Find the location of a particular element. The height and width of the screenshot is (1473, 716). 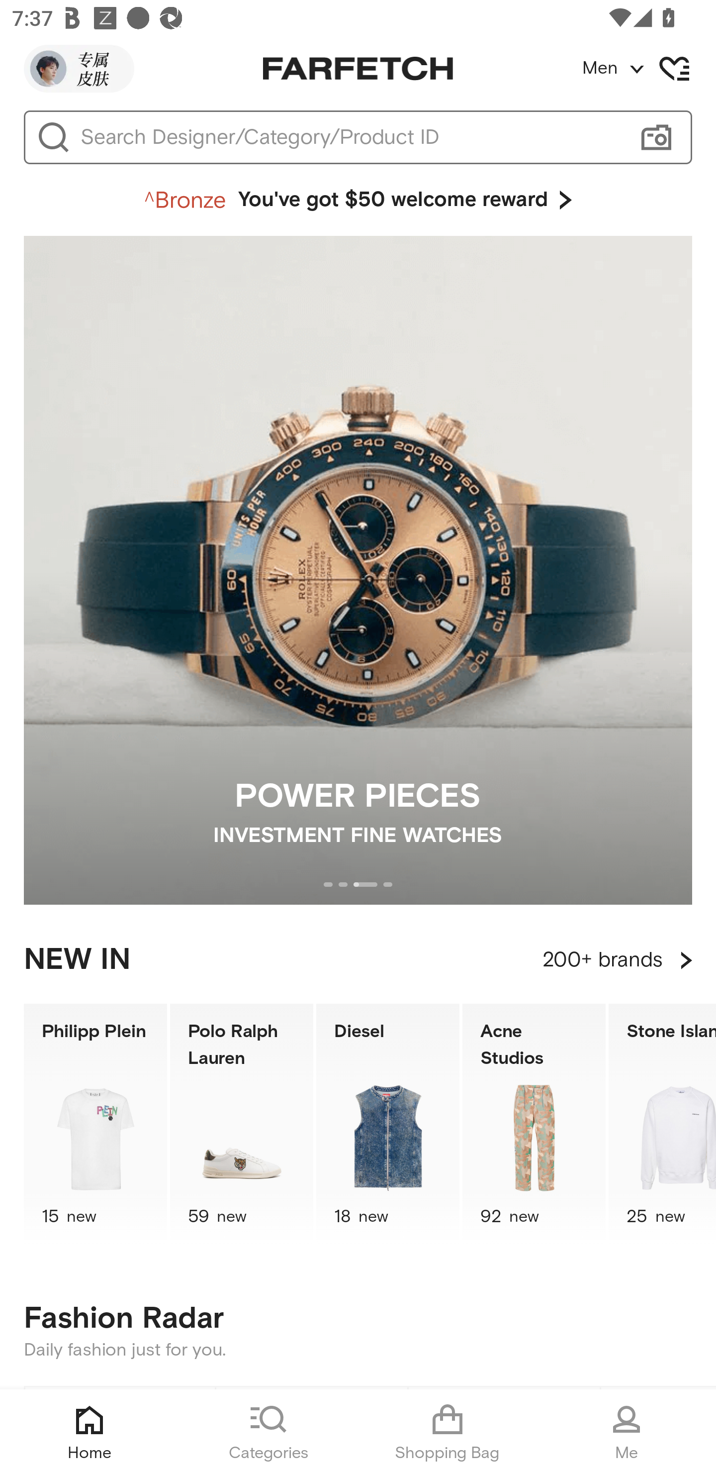

Categories is located at coordinates (268, 1431).